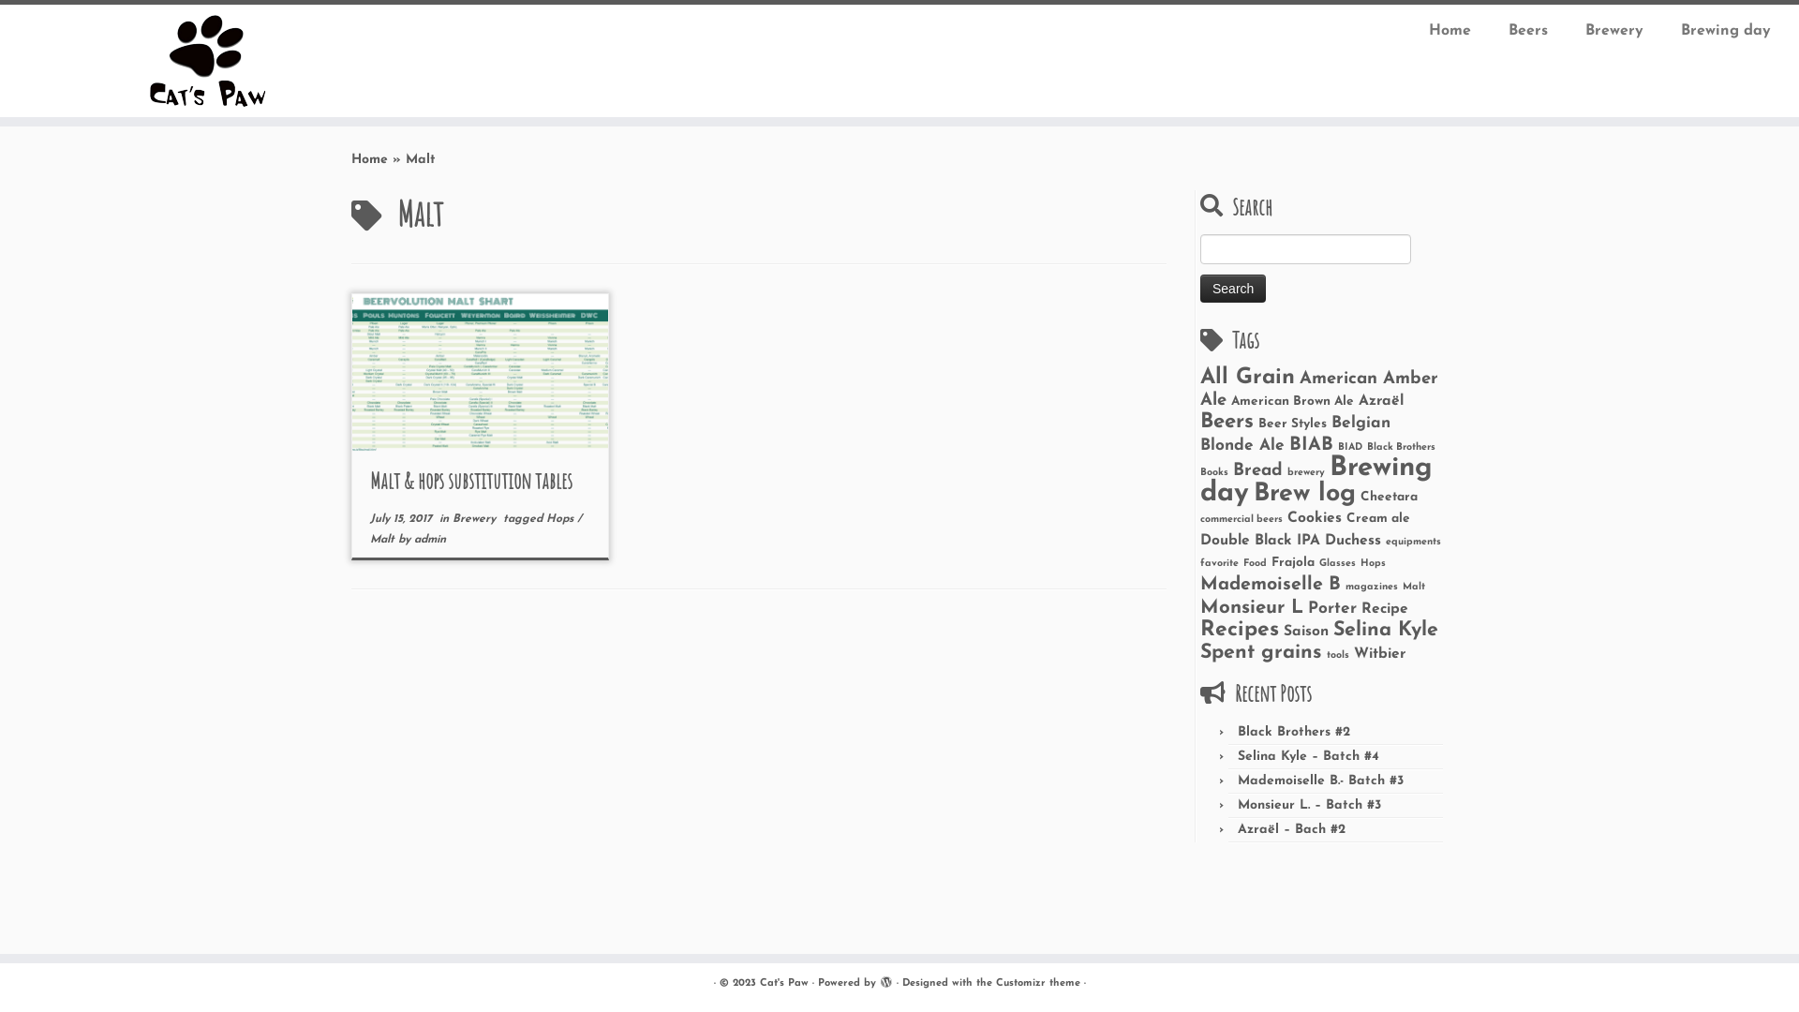  What do you see at coordinates (1414, 587) in the screenshot?
I see `Malt` at bounding box center [1414, 587].